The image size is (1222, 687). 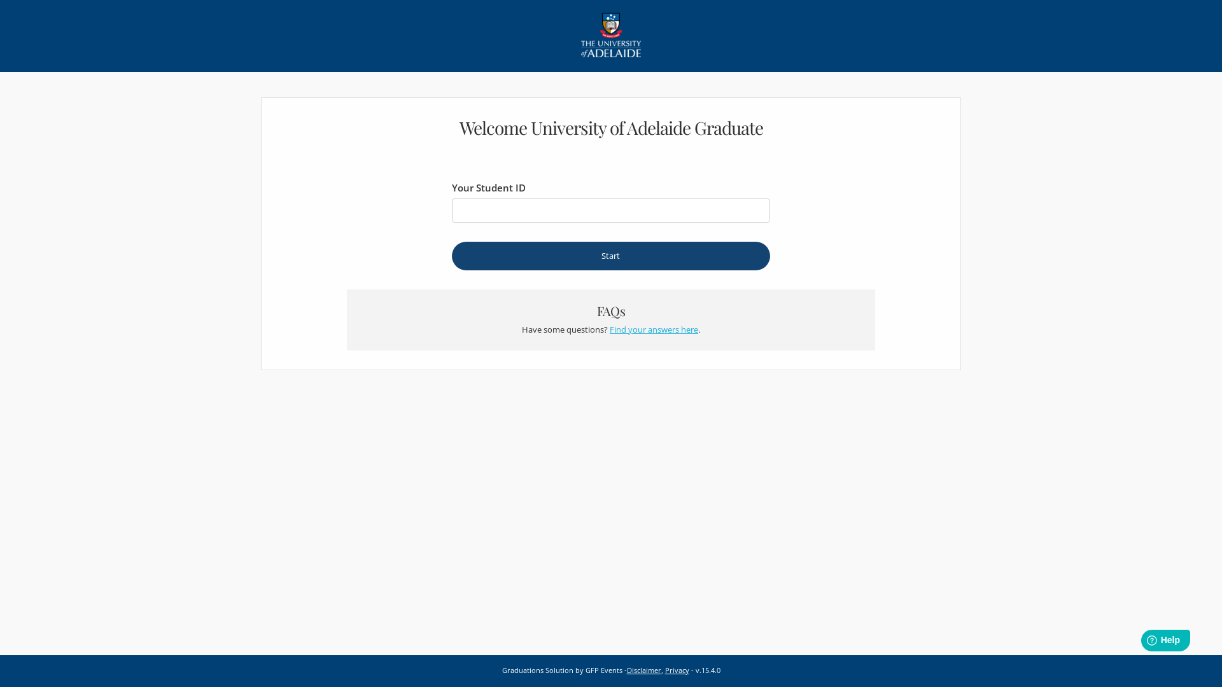 I want to click on Start, so click(x=611, y=256).